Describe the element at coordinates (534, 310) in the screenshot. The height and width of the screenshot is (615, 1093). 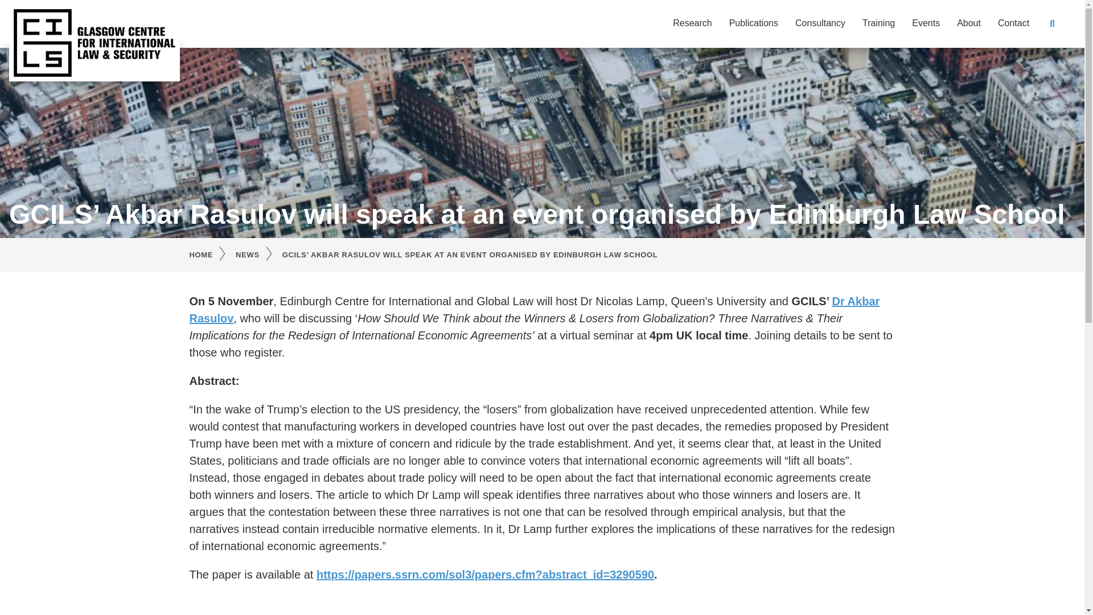
I see `Dr Akbar Rasulov` at that location.